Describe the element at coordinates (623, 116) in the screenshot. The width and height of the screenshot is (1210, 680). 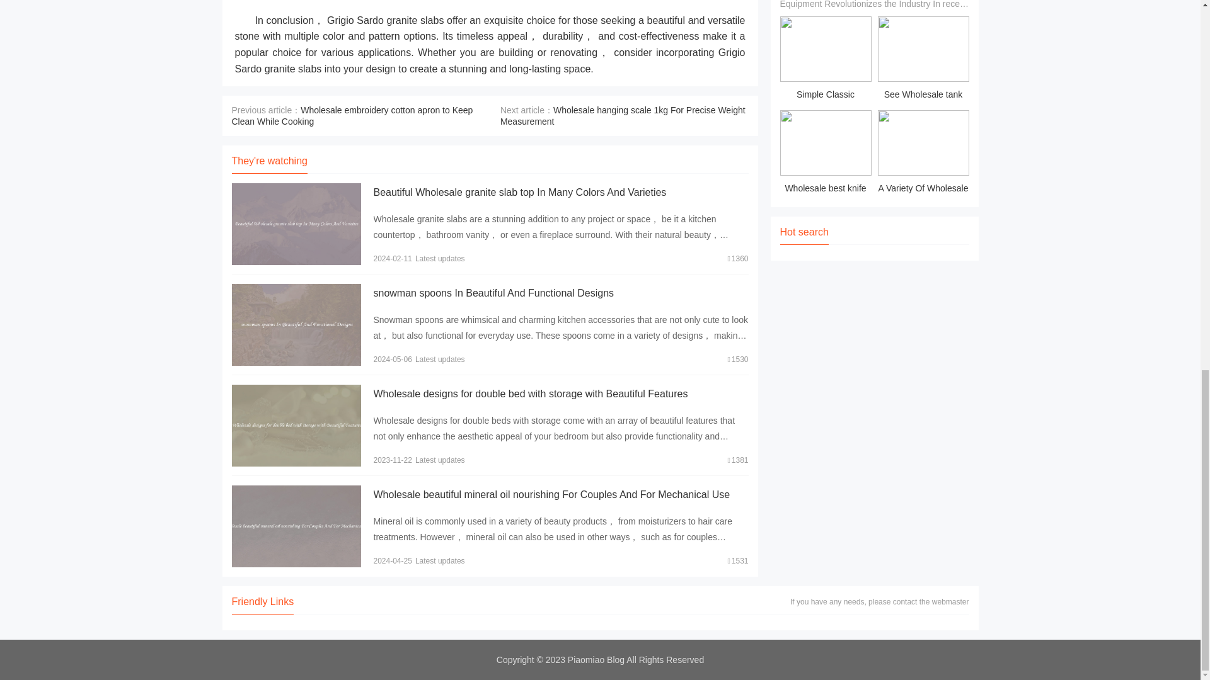
I see `Wholesale hanging scale 1kg For Precise Weight Measurement` at that location.